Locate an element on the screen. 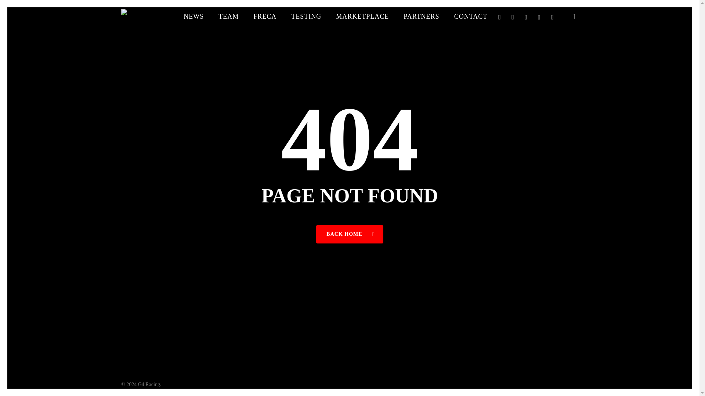 The width and height of the screenshot is (705, 396). MARKETPLACE is located at coordinates (362, 16).